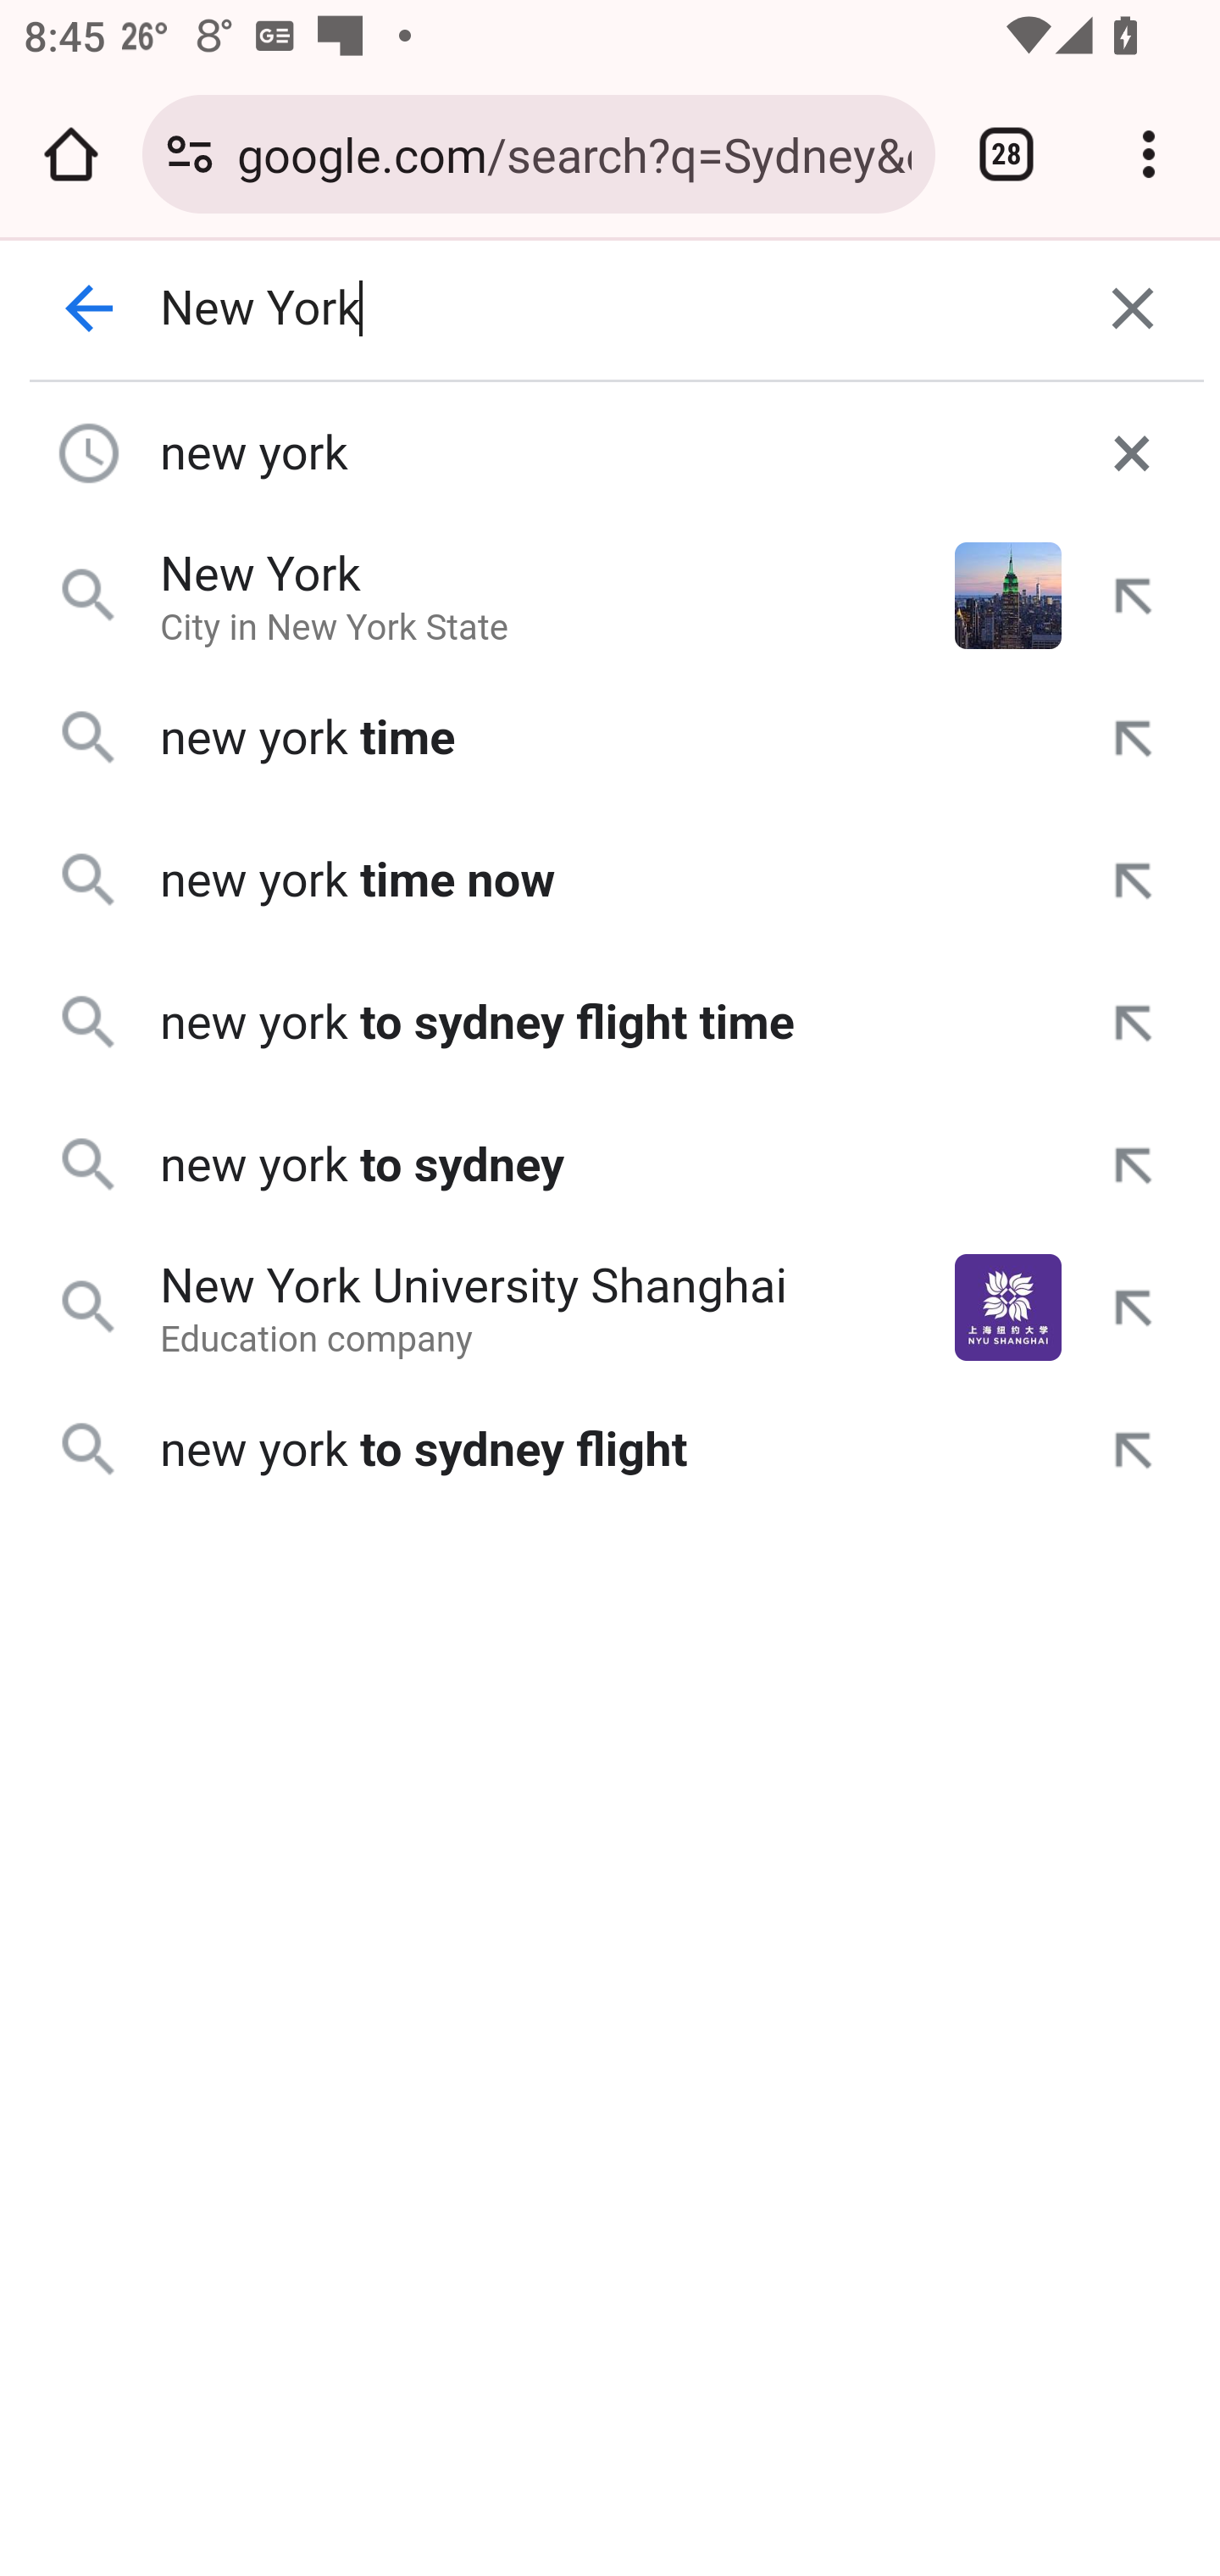  What do you see at coordinates (71, 154) in the screenshot?
I see `Open the home page` at bounding box center [71, 154].